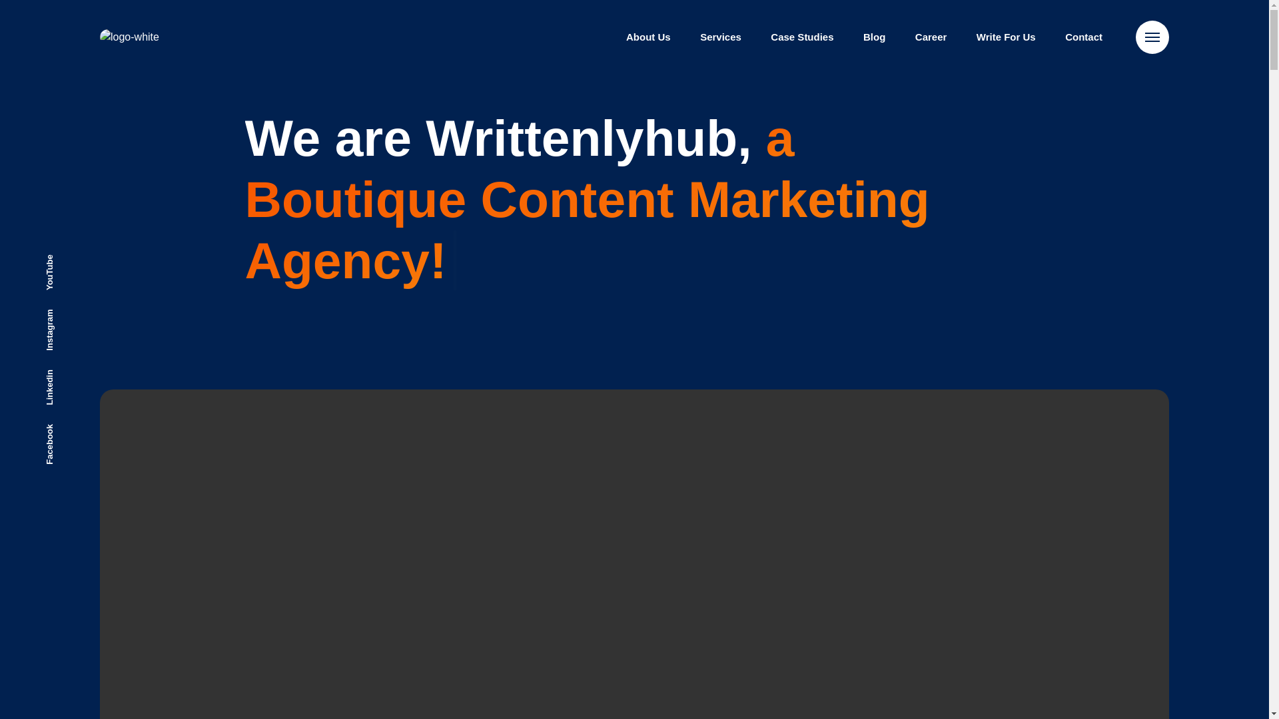  What do you see at coordinates (67, 427) in the screenshot?
I see `Facebook` at bounding box center [67, 427].